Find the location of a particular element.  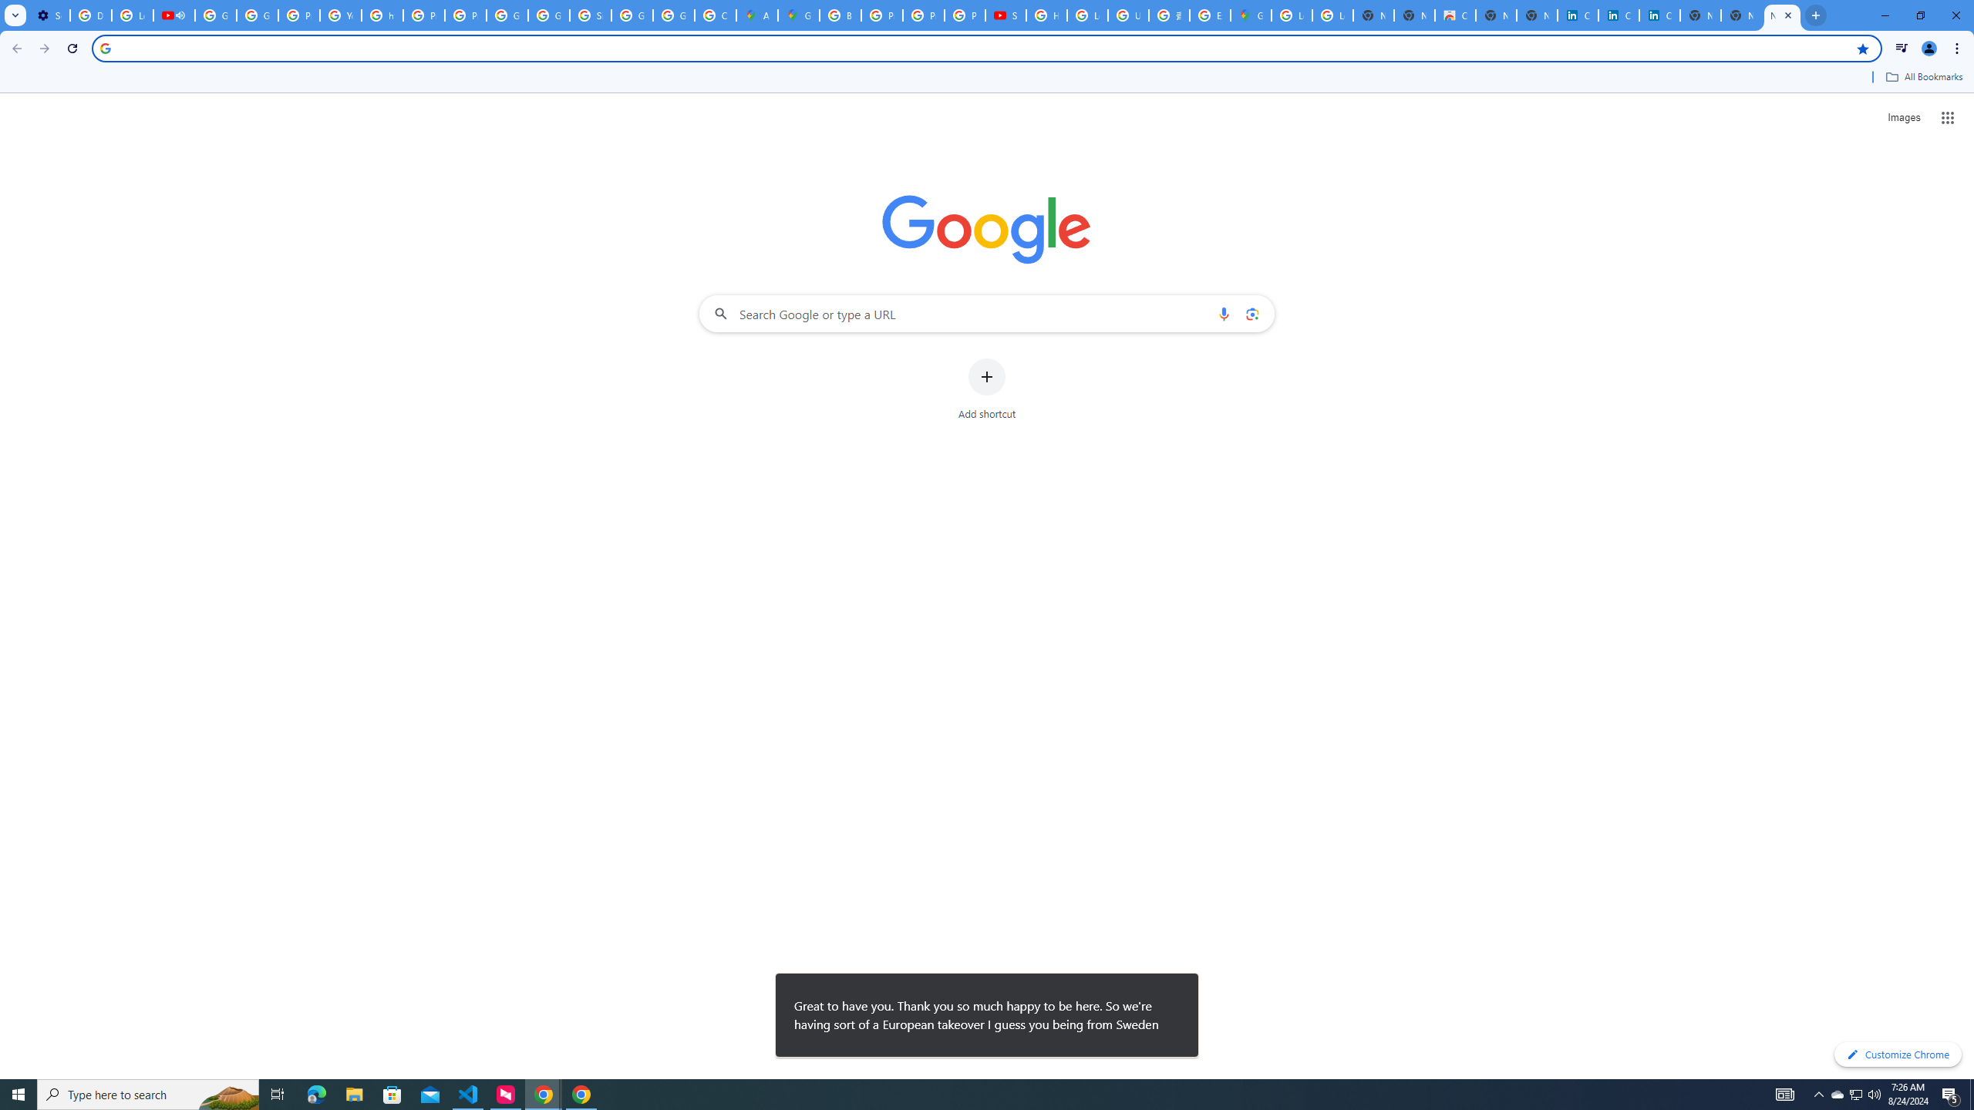

New Tab is located at coordinates (1741, 15).